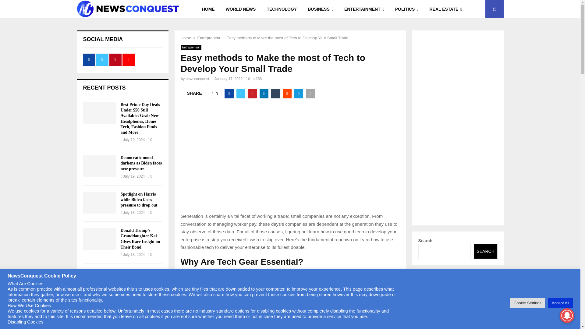 This screenshot has width=585, height=329. Describe the element at coordinates (282, 9) in the screenshot. I see `TECHNOLOGY` at that location.